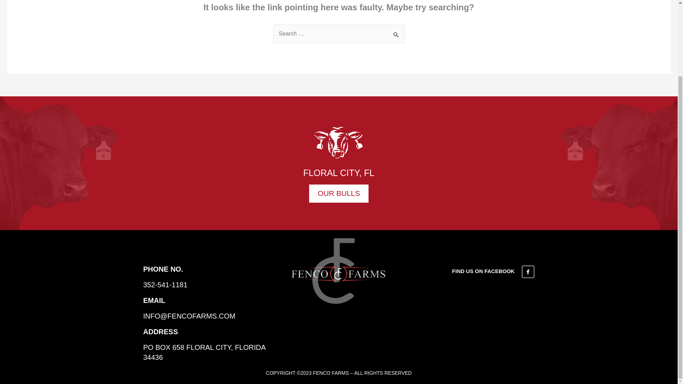  I want to click on 352-541-1181, so click(165, 284).